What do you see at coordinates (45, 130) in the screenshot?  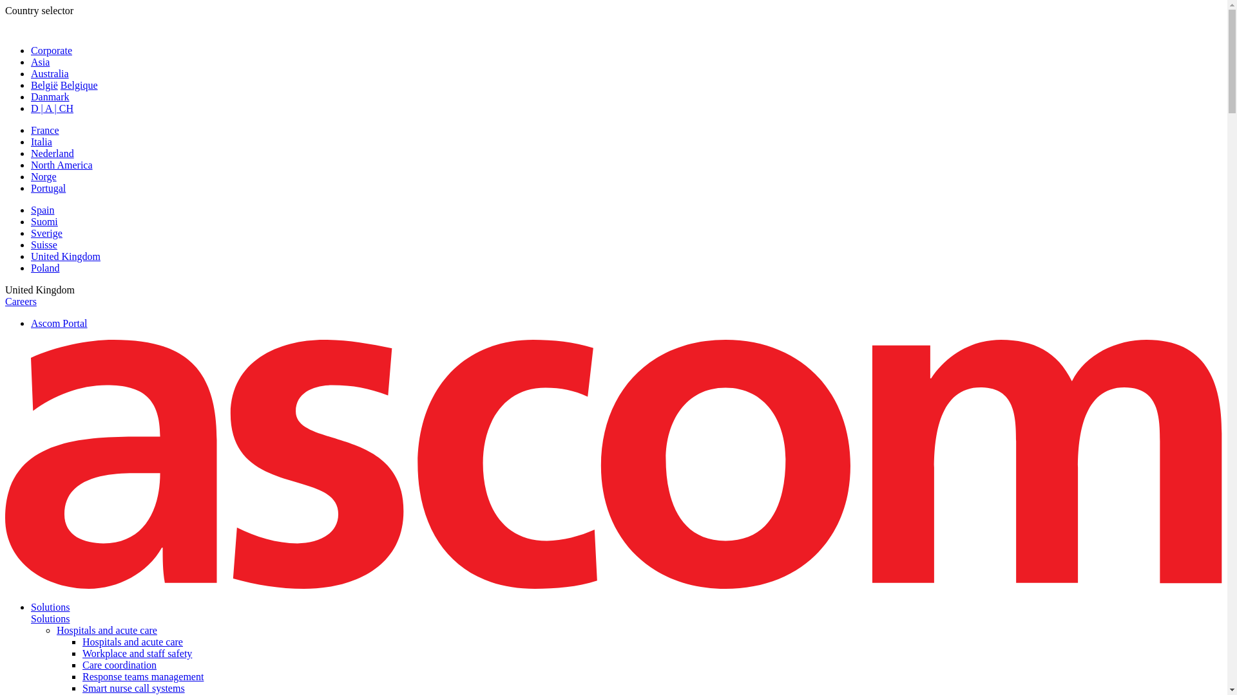 I see `France` at bounding box center [45, 130].